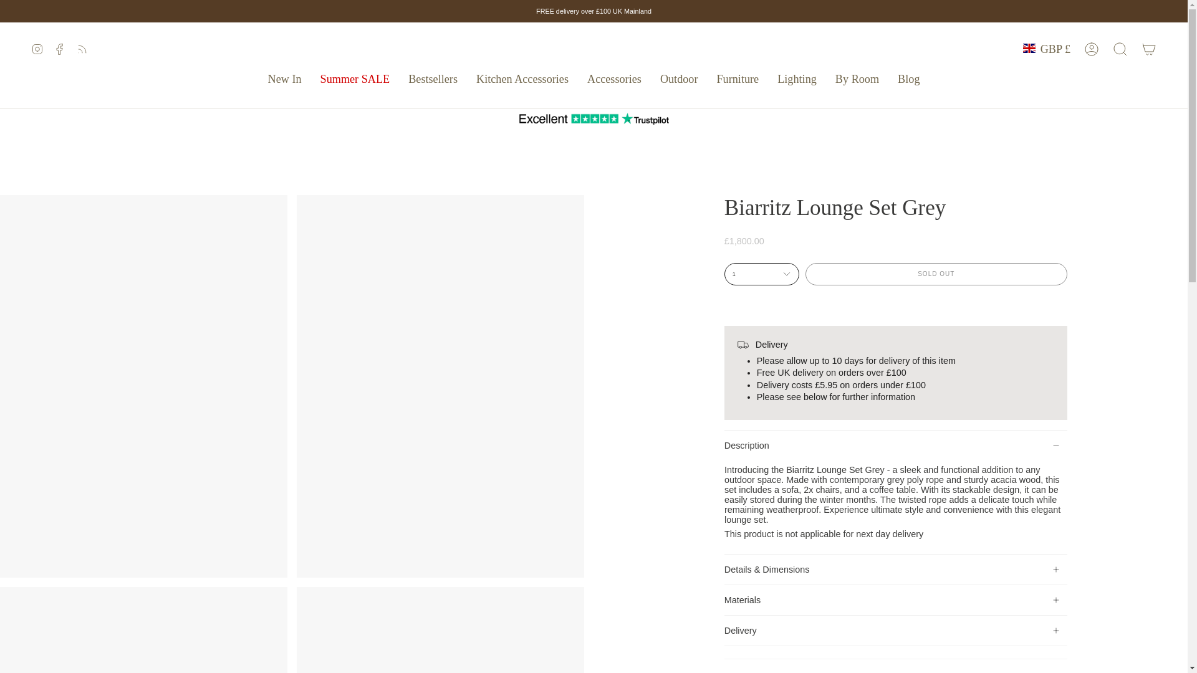  Describe the element at coordinates (37, 49) in the screenshot. I see `Hudson Home on Instagram` at that location.